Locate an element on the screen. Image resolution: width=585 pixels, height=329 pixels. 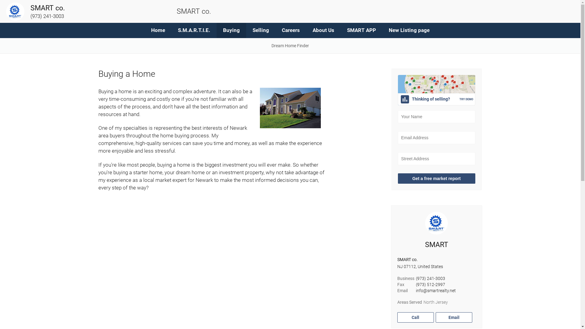
Email is located at coordinates (454, 317).